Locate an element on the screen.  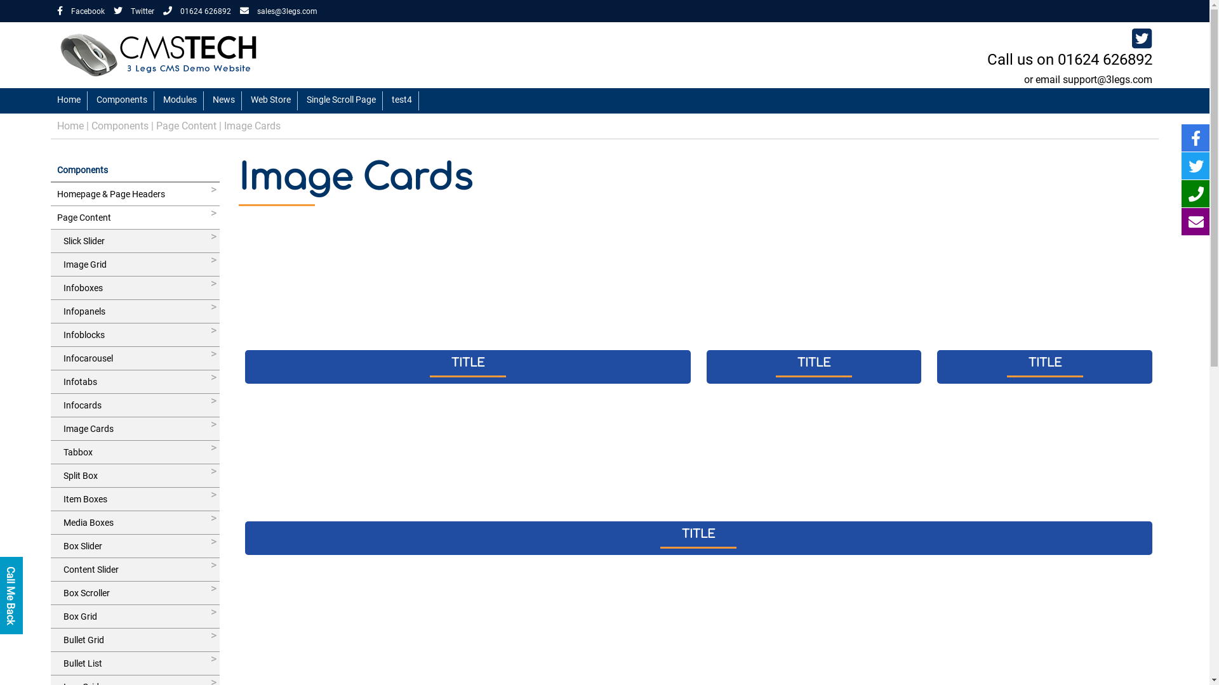
Page Content is located at coordinates (135, 218).